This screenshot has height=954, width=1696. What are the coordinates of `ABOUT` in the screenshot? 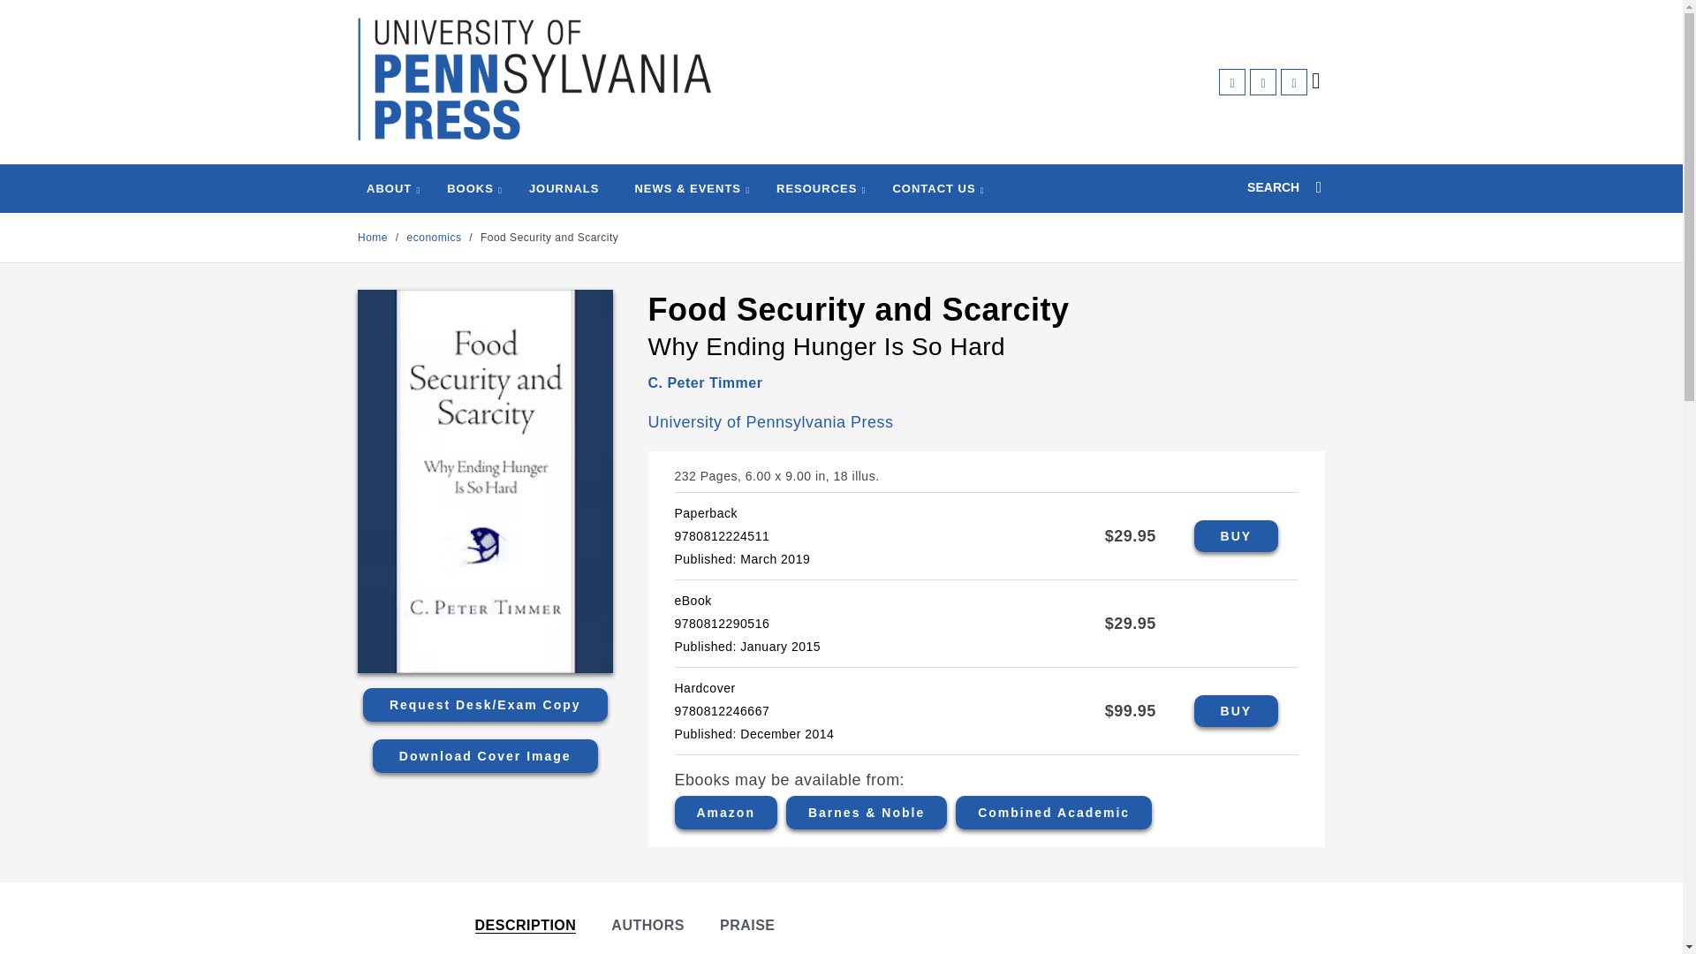 It's located at (389, 189).